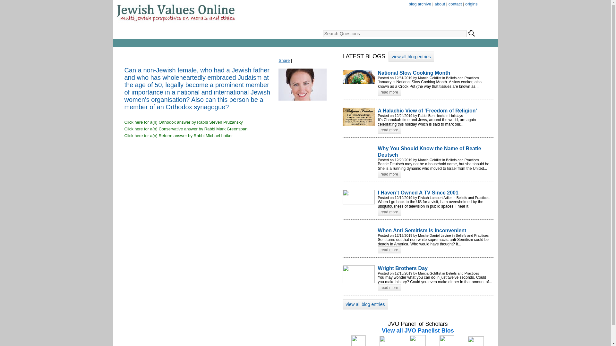  I want to click on Wright Brothers Day, so click(436, 268).